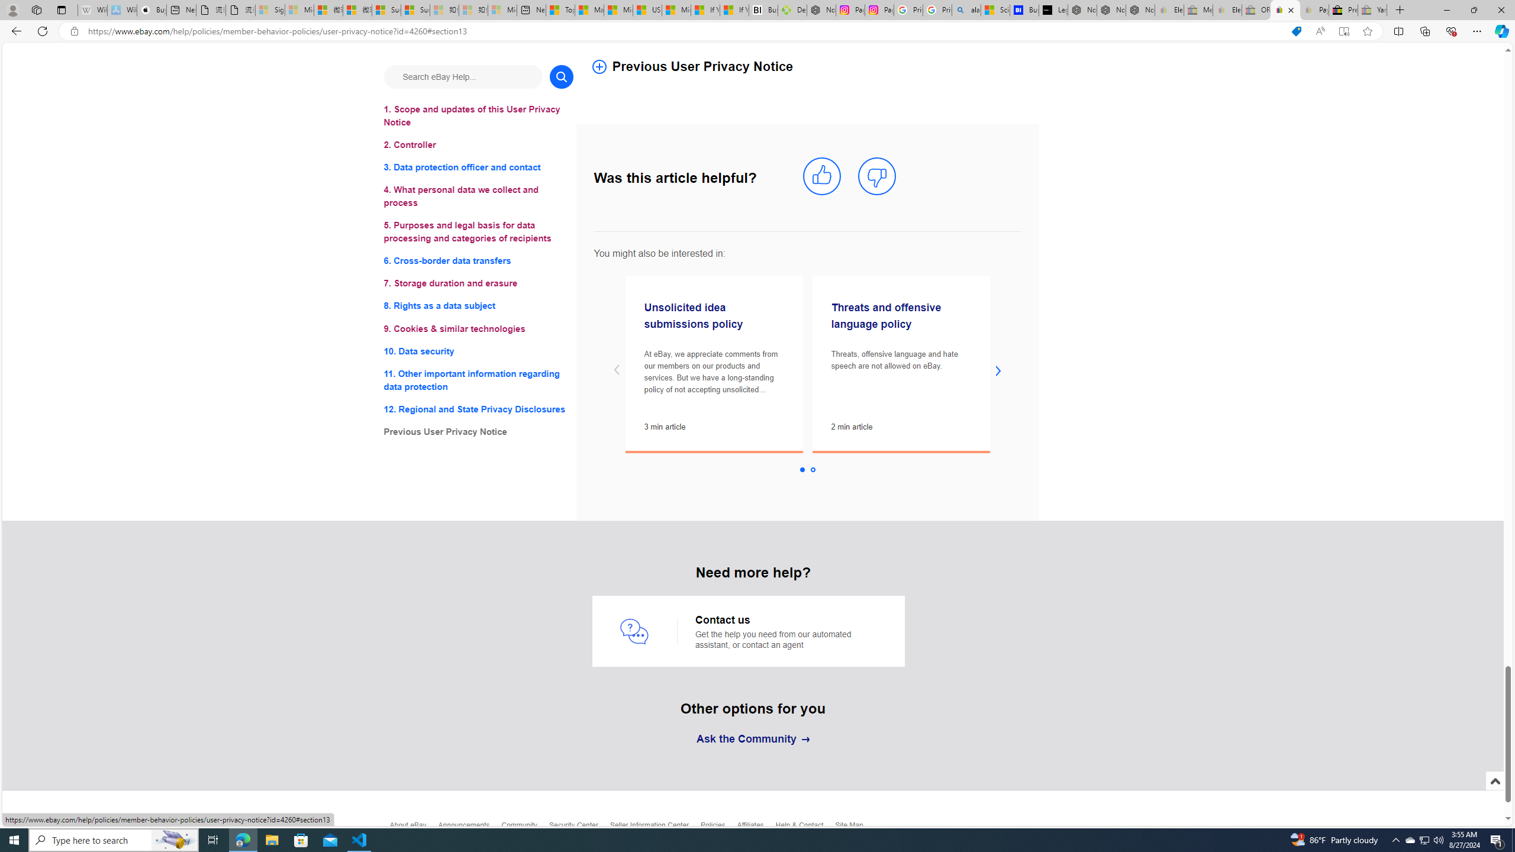  Describe the element at coordinates (1285, 10) in the screenshot. I see `User Privacy Notice | eBay` at that location.